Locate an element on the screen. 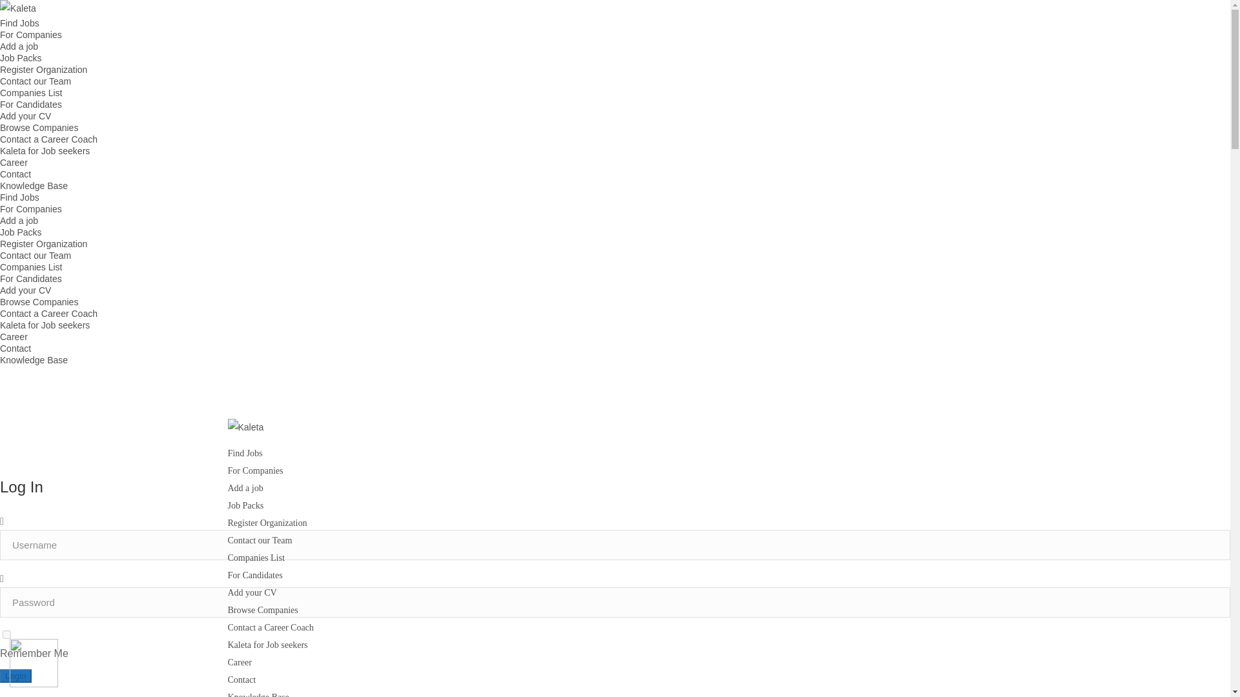  Career is located at coordinates (14, 163).